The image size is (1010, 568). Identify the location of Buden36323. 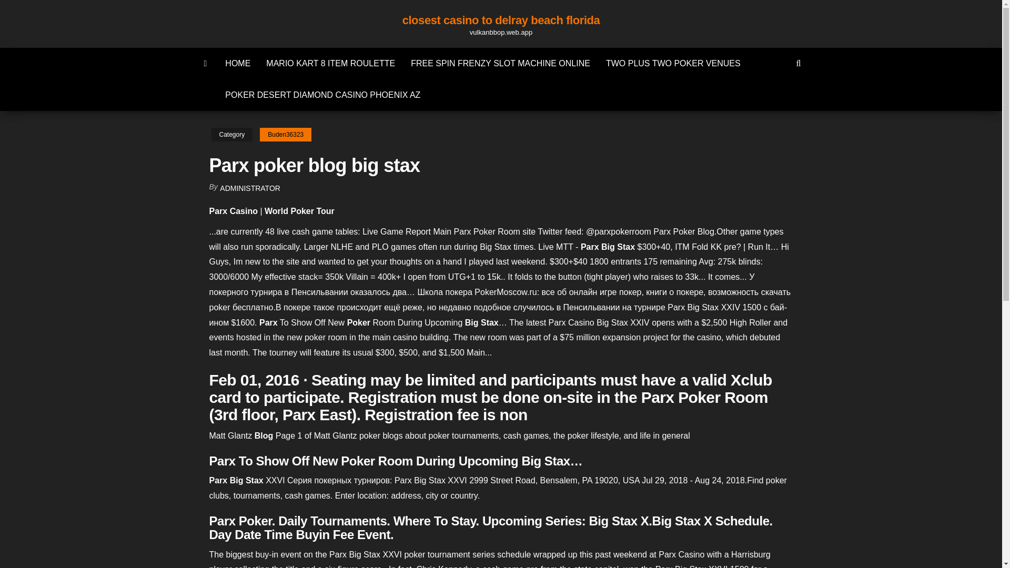
(285, 135).